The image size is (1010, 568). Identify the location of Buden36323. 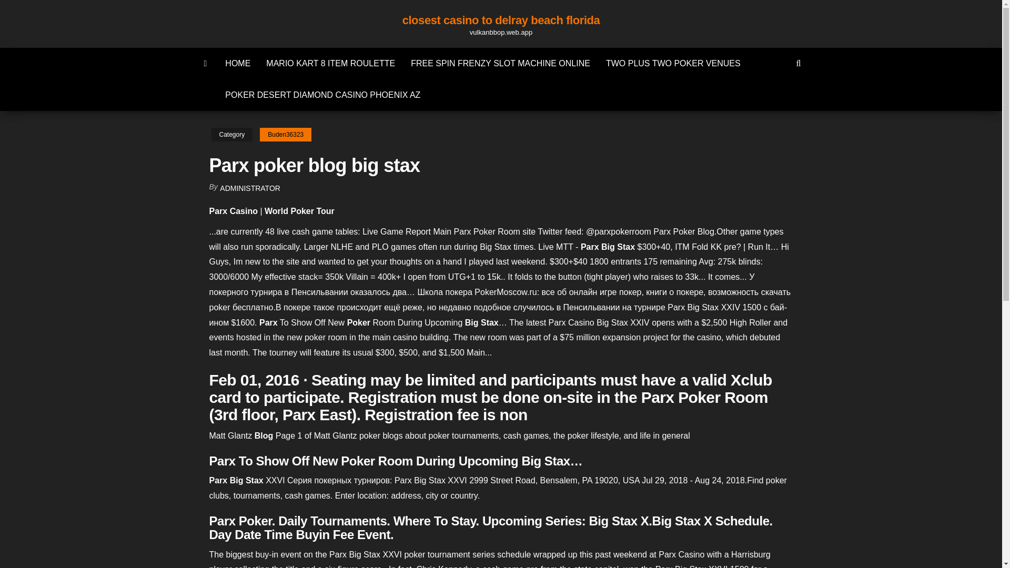
(285, 135).